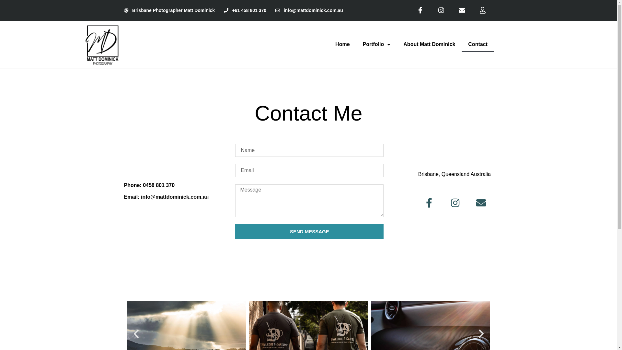 Image resolution: width=622 pixels, height=350 pixels. What do you see at coordinates (342, 44) in the screenshot?
I see `Home` at bounding box center [342, 44].